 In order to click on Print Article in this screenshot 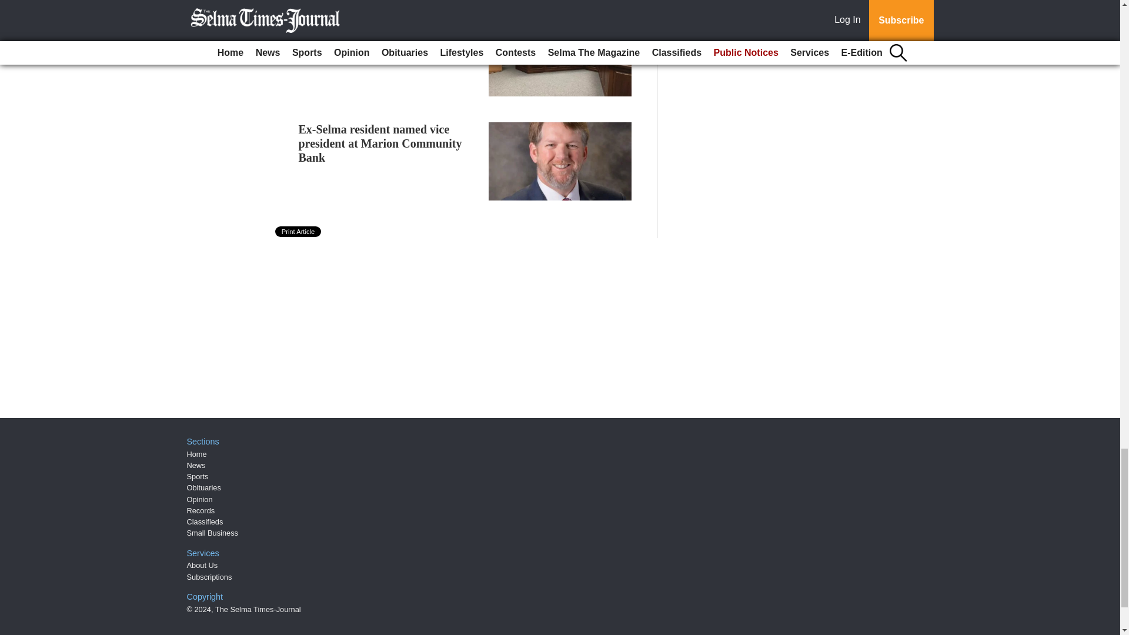, I will do `click(299, 231)`.